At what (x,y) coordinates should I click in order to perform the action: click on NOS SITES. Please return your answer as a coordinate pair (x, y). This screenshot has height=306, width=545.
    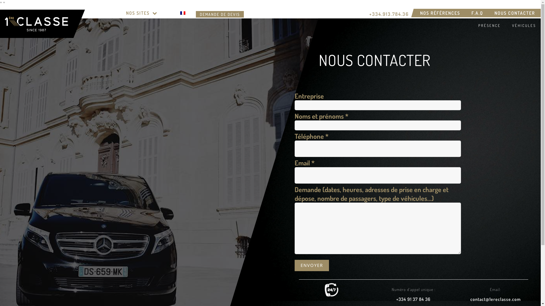
    Looking at the image, I should click on (142, 13).